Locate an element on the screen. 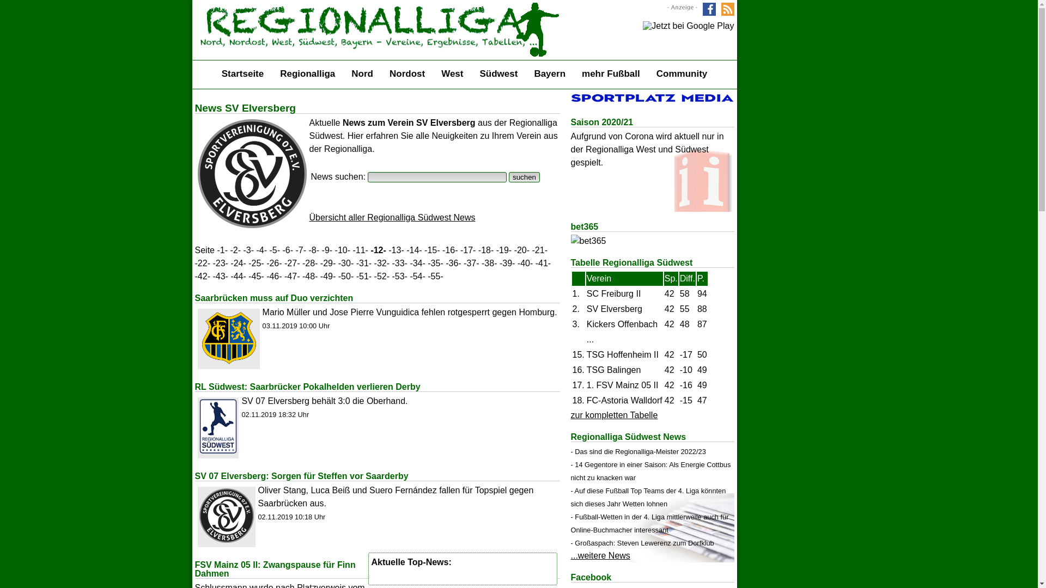 Image resolution: width=1046 pixels, height=588 pixels. -27- is located at coordinates (292, 264).